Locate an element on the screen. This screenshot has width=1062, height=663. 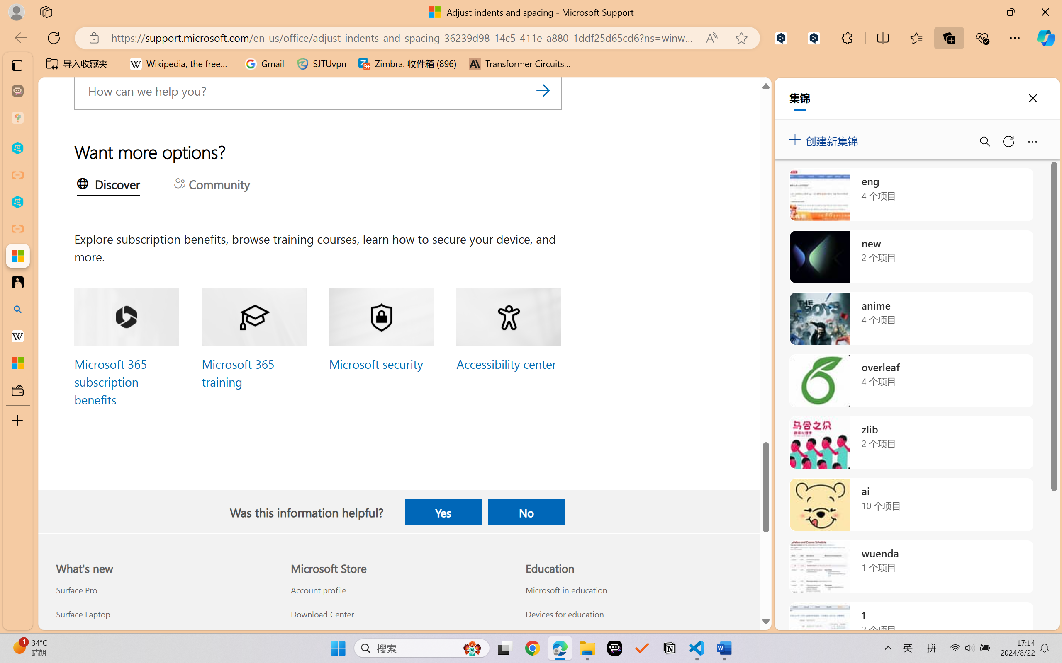
wangyian_webcrawler - DSW is located at coordinates (17, 202).